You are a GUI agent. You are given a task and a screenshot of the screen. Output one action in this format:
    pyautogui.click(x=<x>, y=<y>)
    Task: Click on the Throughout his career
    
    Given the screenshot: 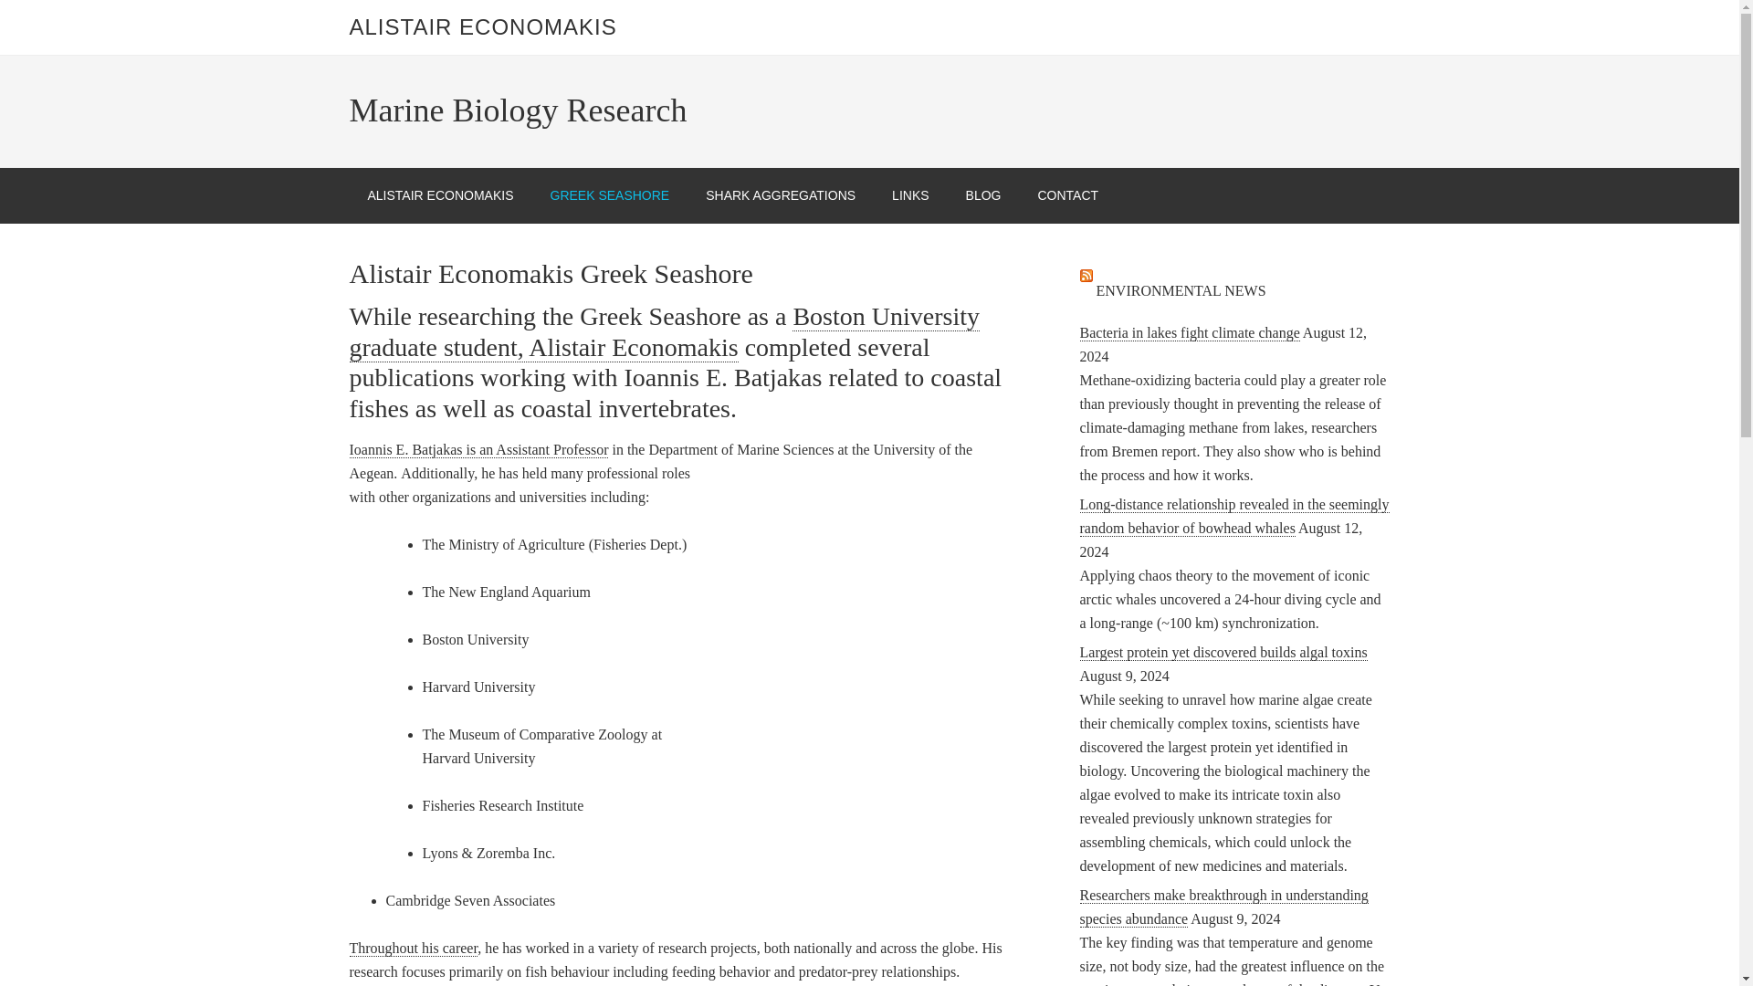 What is the action you would take?
    pyautogui.click(x=413, y=948)
    